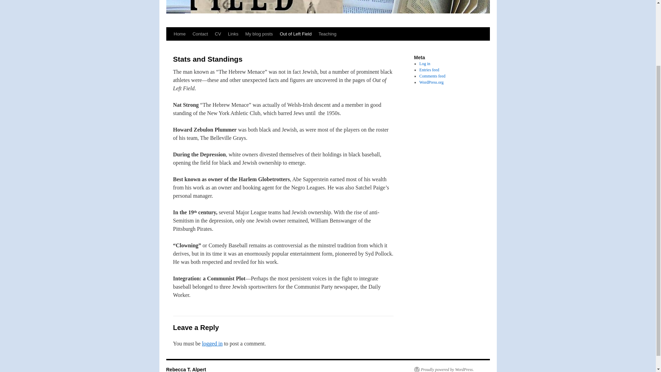 Image resolution: width=661 pixels, height=372 pixels. Describe the element at coordinates (431, 82) in the screenshot. I see `WordPress.org` at that location.